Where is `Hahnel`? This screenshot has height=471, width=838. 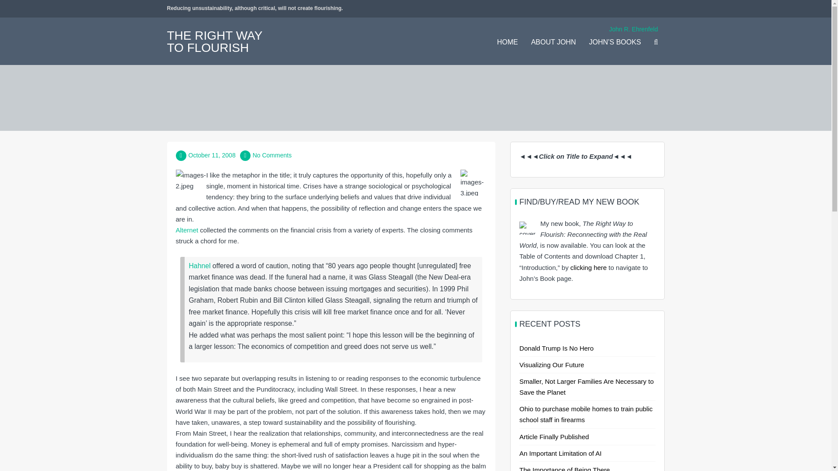
Hahnel is located at coordinates (199, 265).